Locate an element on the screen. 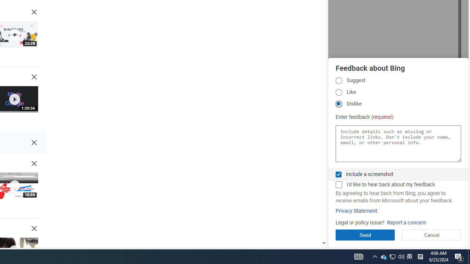 The image size is (470, 264). Class: IVR0f NMm5M is located at coordinates (14, 251).